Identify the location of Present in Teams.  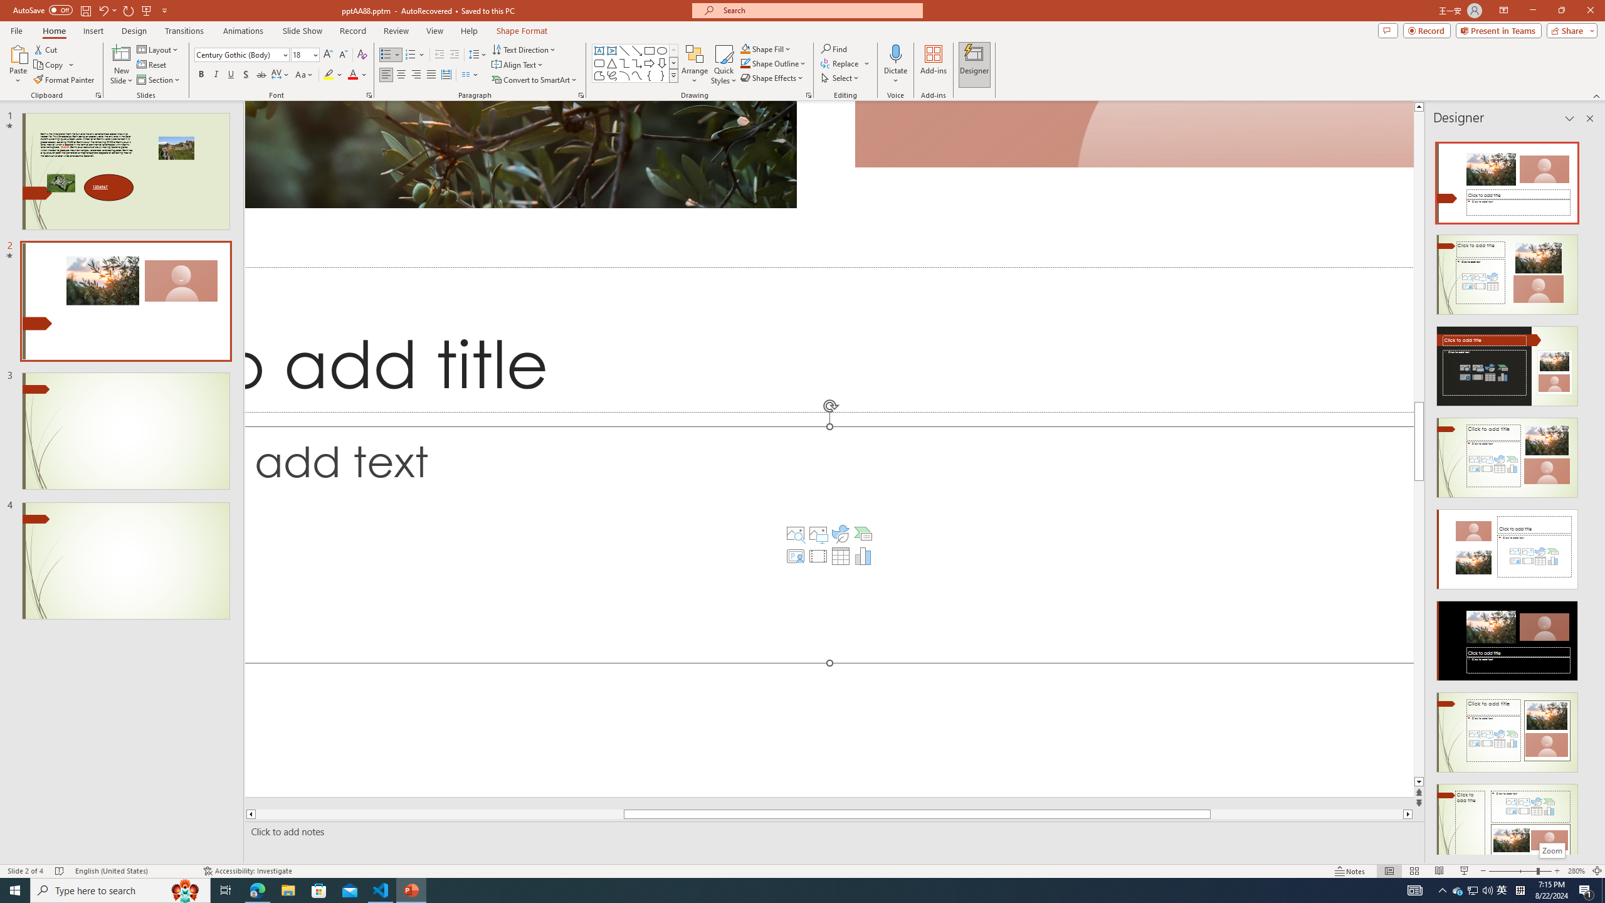
(1498, 30).